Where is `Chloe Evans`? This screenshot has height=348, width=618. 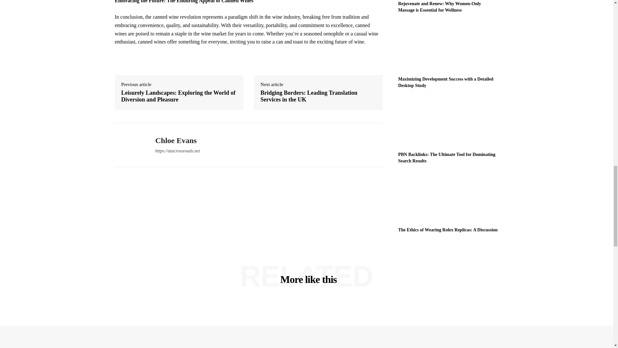
Chloe Evans is located at coordinates (177, 140).